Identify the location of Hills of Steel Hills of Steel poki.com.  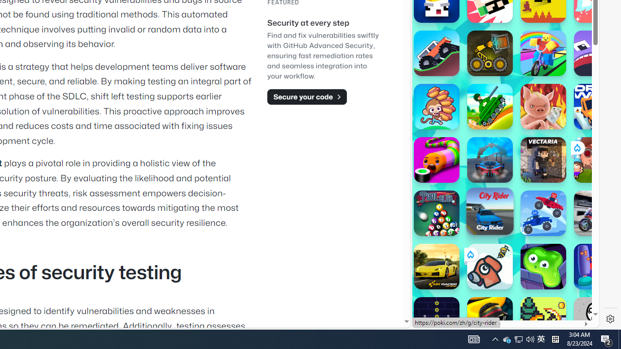
(458, 119).